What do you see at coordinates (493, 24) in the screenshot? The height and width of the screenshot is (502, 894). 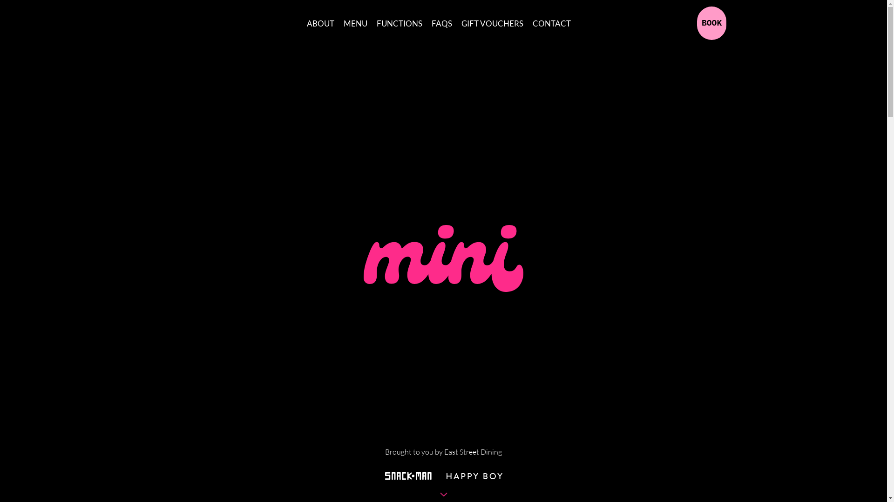 I see `GIFT VOUCHERS` at bounding box center [493, 24].